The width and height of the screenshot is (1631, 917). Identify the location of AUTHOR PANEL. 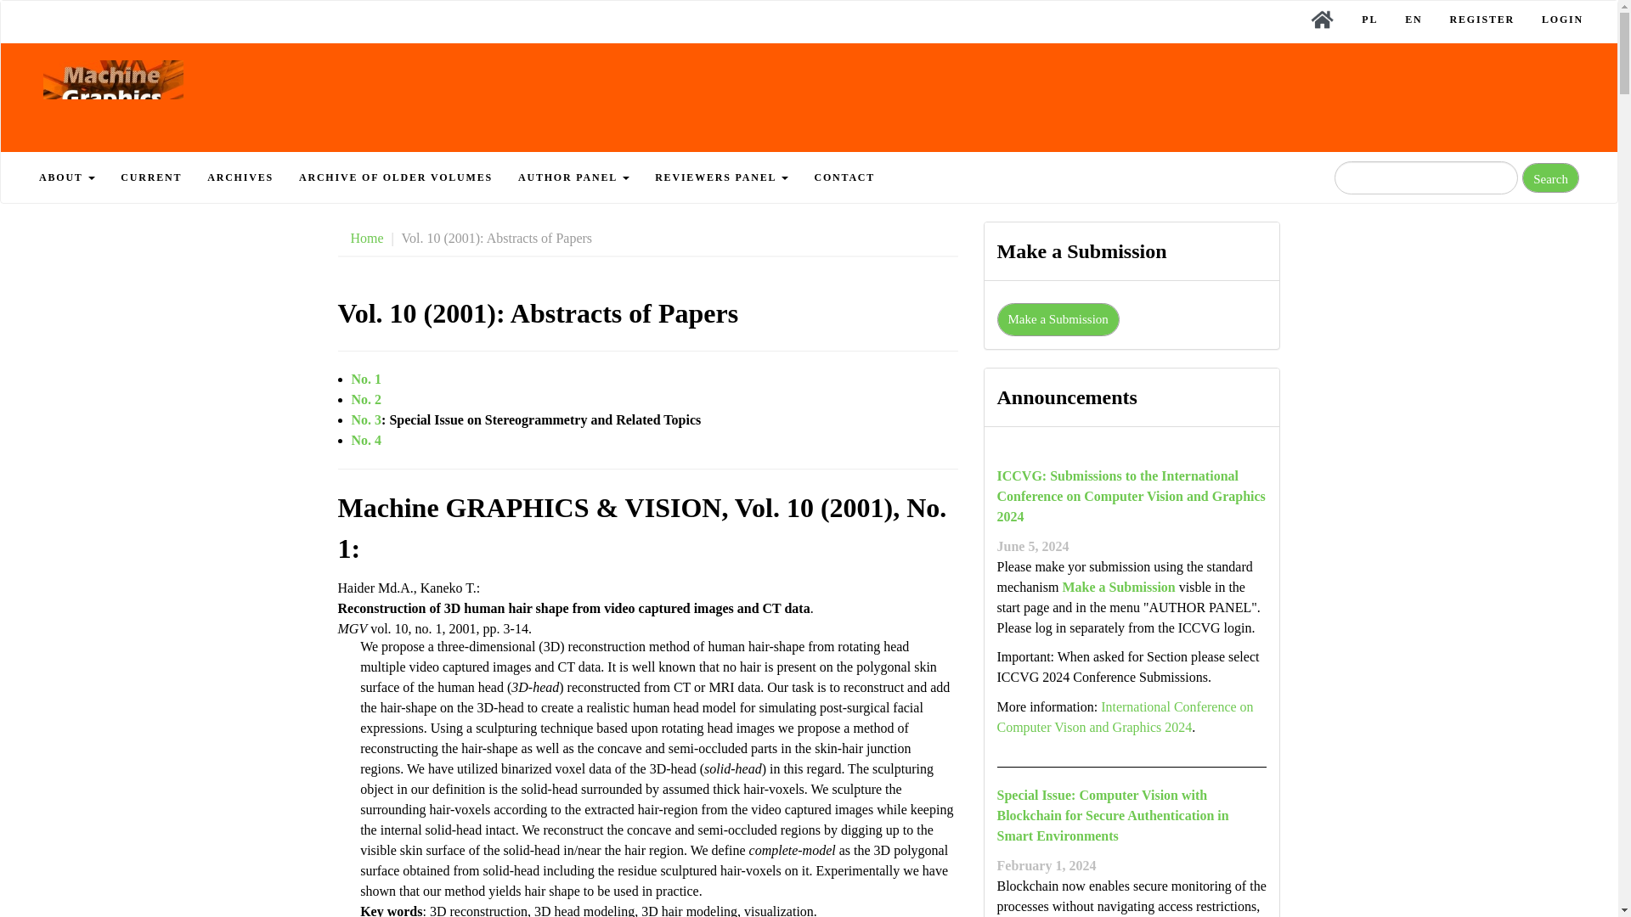
(574, 177).